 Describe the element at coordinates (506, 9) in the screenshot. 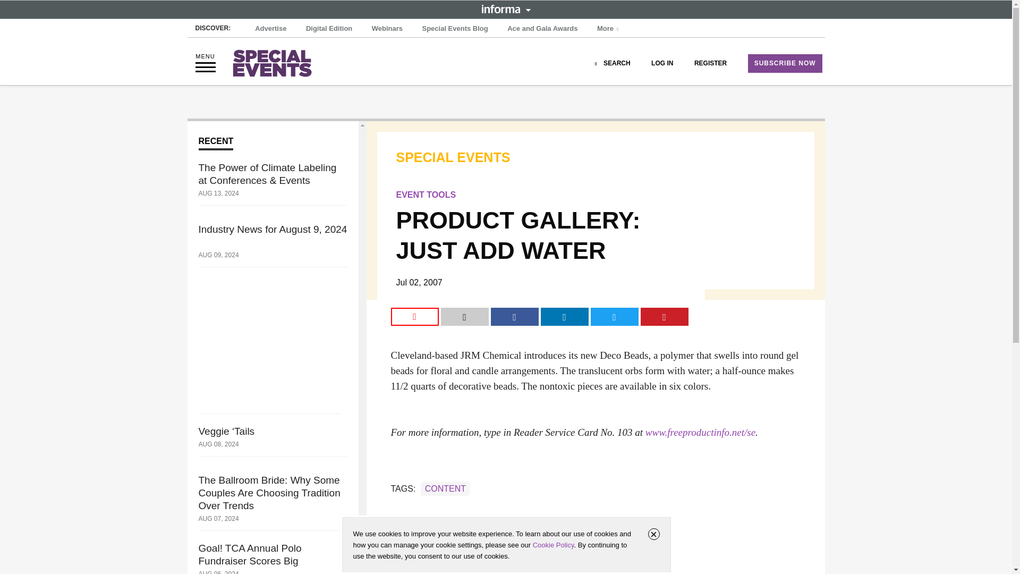

I see `INFORMA` at that location.